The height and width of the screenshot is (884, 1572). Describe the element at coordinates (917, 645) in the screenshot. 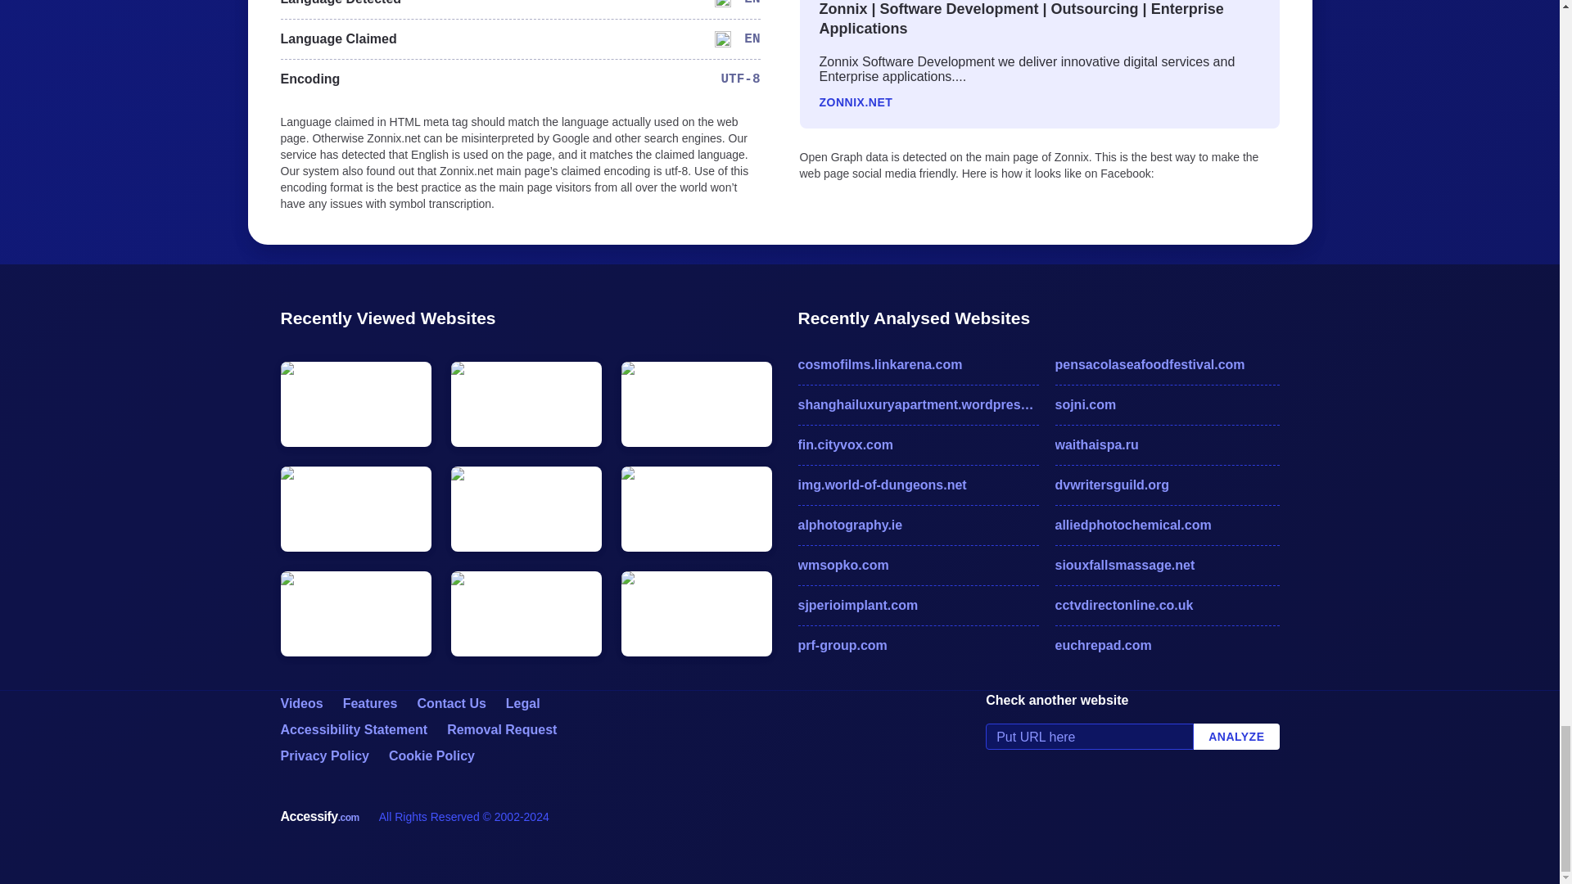

I see `prf-group.com` at that location.